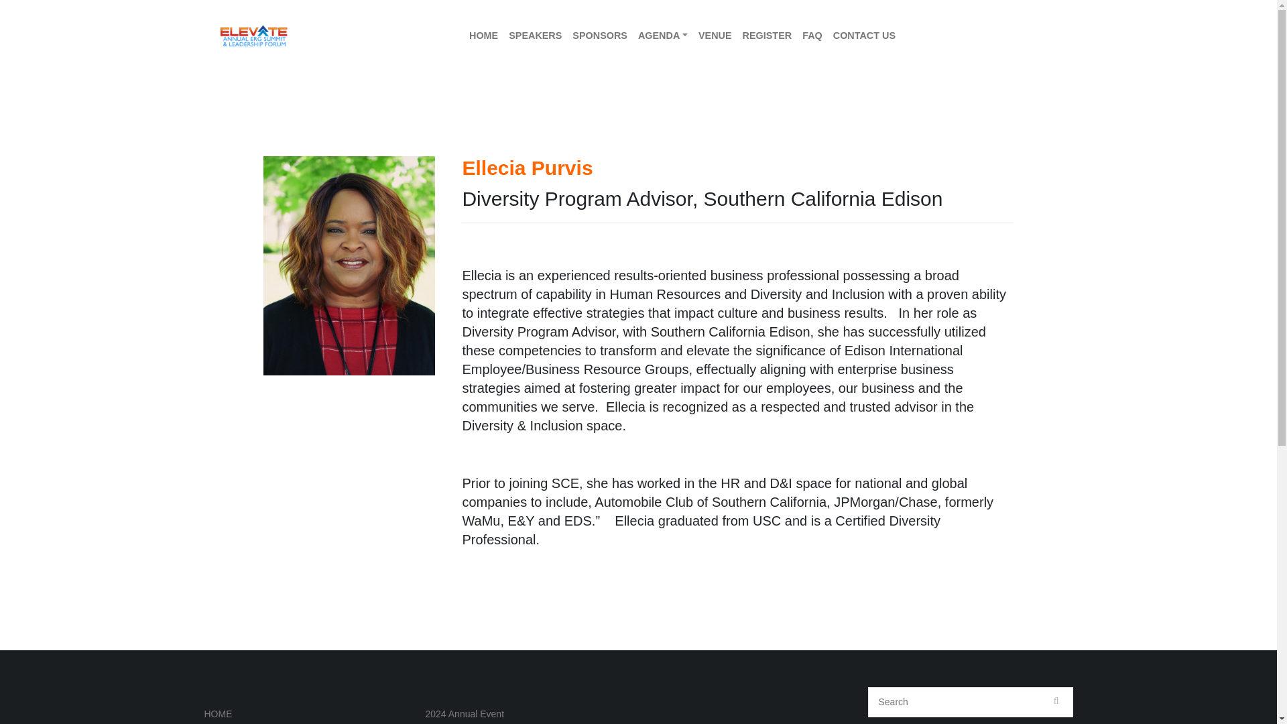 This screenshot has height=724, width=1287. Describe the element at coordinates (600, 36) in the screenshot. I see `SPONSORS` at that location.